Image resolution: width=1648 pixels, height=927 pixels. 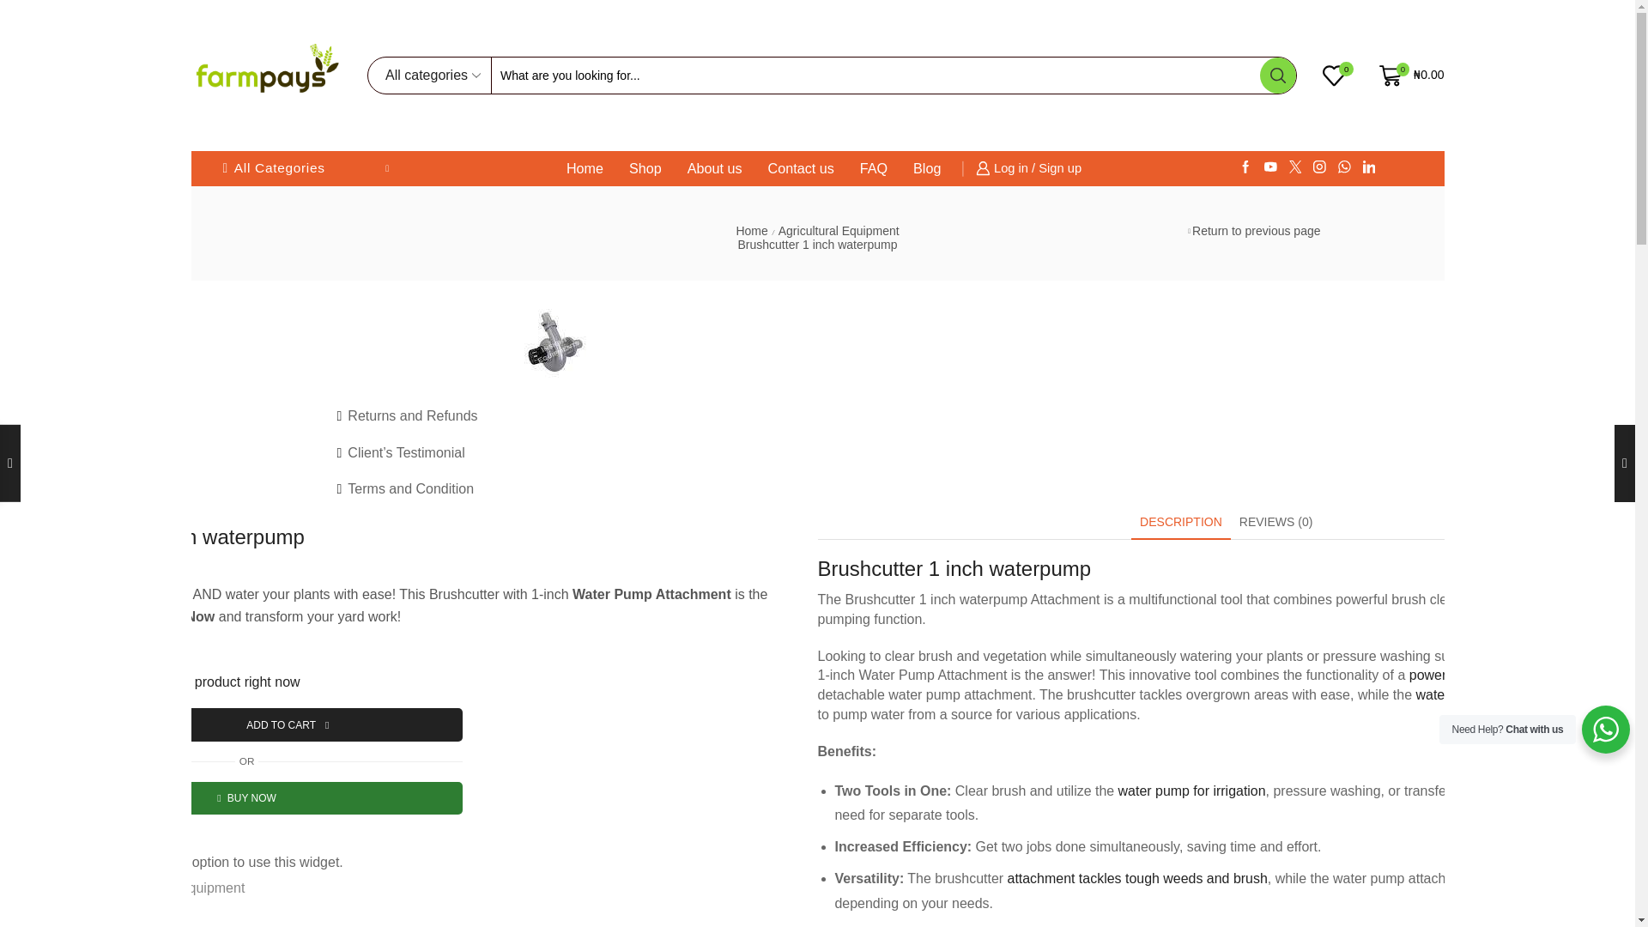 I want to click on Blog, so click(x=927, y=168).